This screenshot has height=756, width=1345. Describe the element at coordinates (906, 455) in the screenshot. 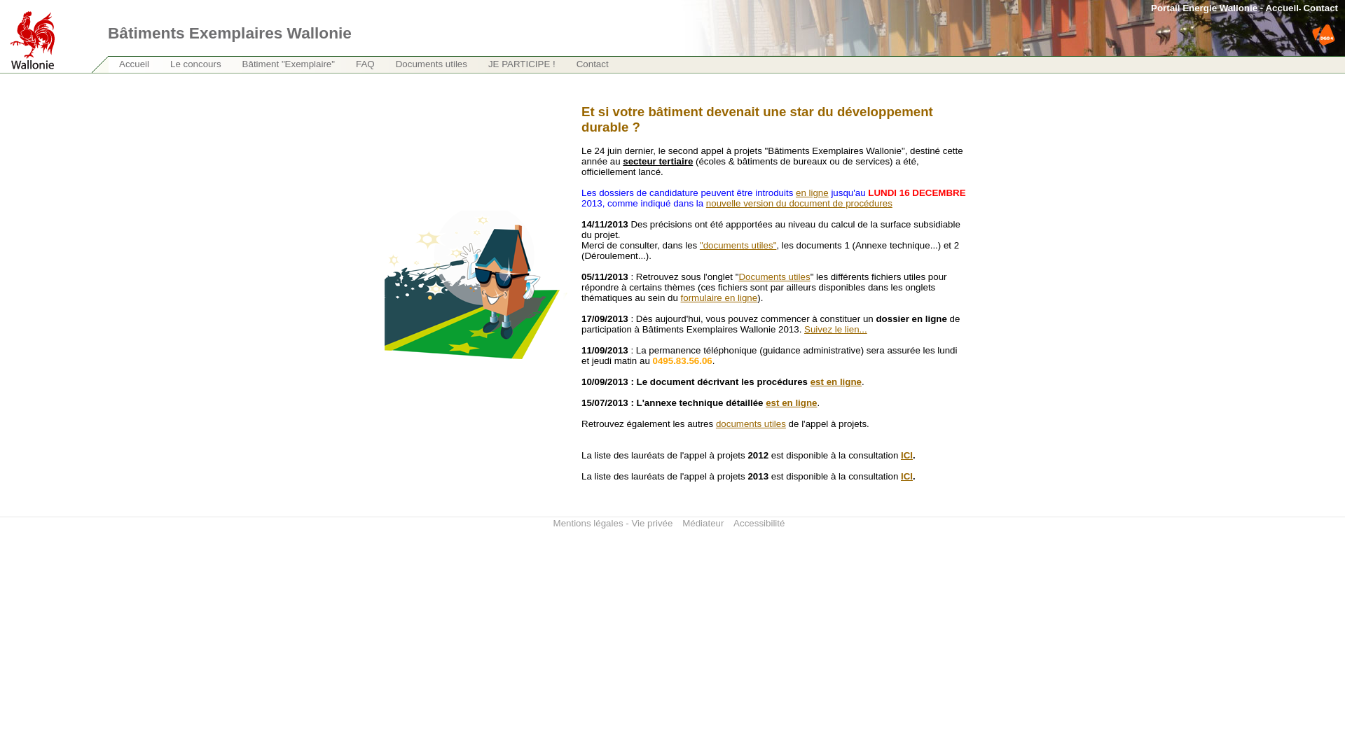

I see `ICI` at that location.